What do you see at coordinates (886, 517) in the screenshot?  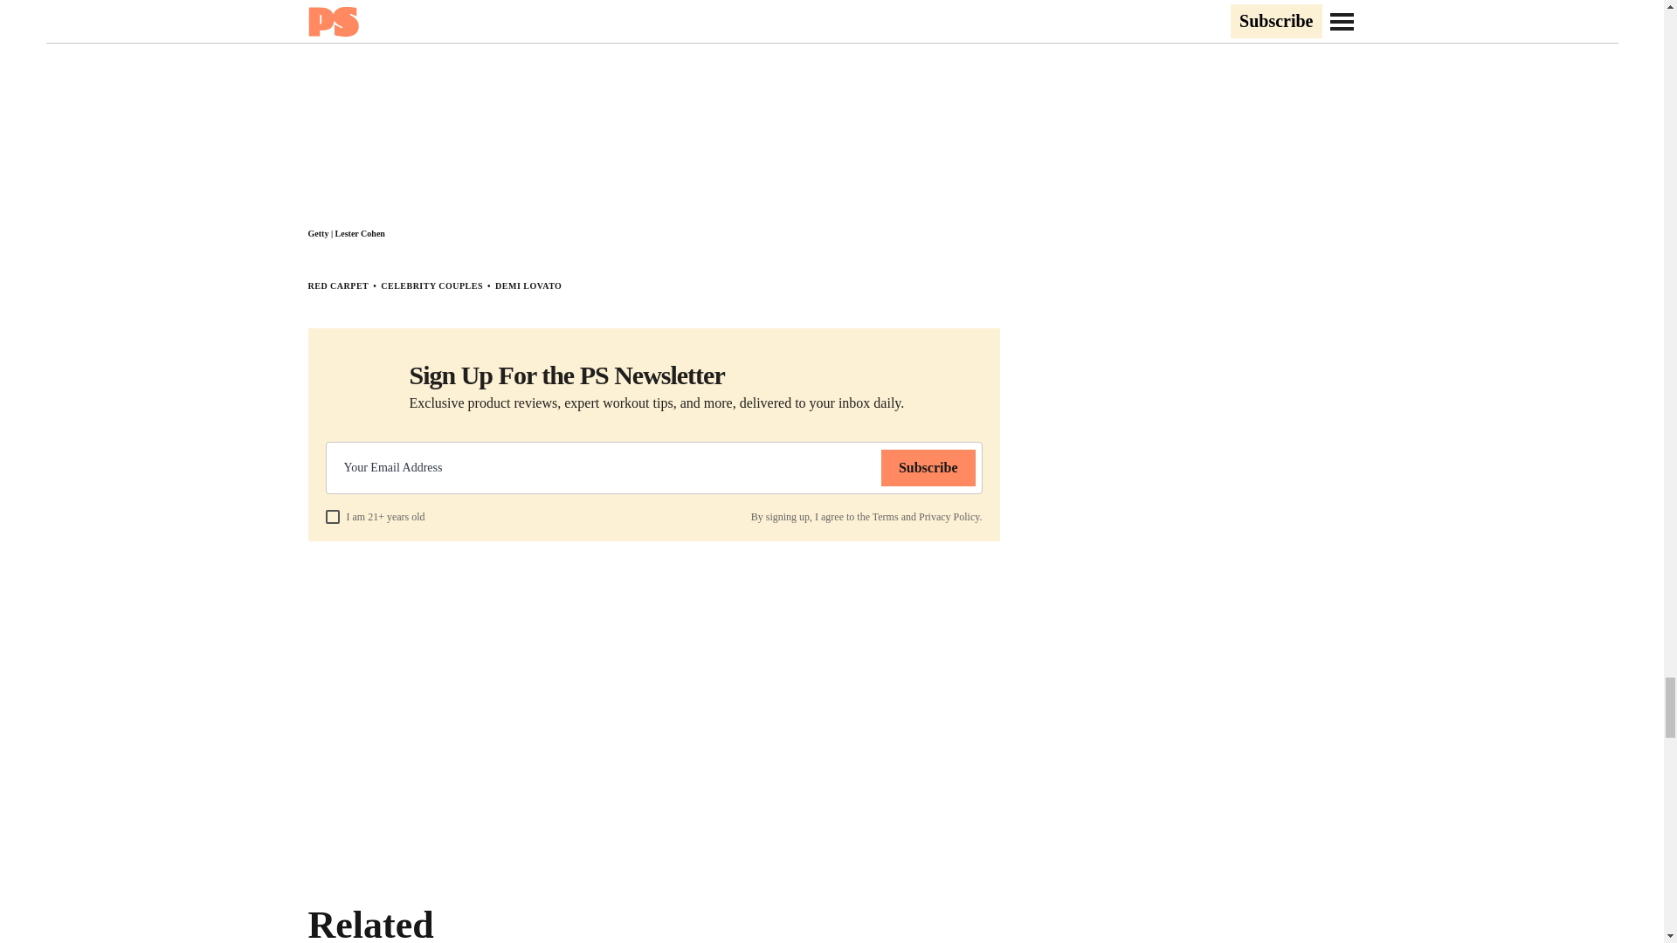 I see `Terms` at bounding box center [886, 517].